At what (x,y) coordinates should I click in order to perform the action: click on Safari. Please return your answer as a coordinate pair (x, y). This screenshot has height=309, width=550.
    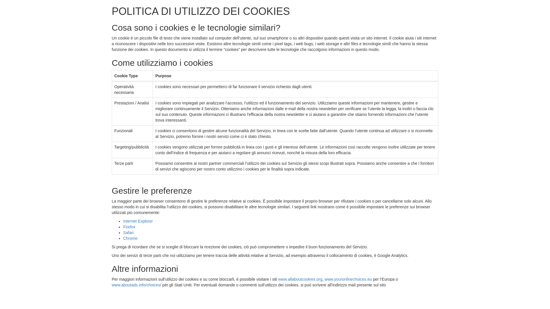
    Looking at the image, I should click on (128, 233).